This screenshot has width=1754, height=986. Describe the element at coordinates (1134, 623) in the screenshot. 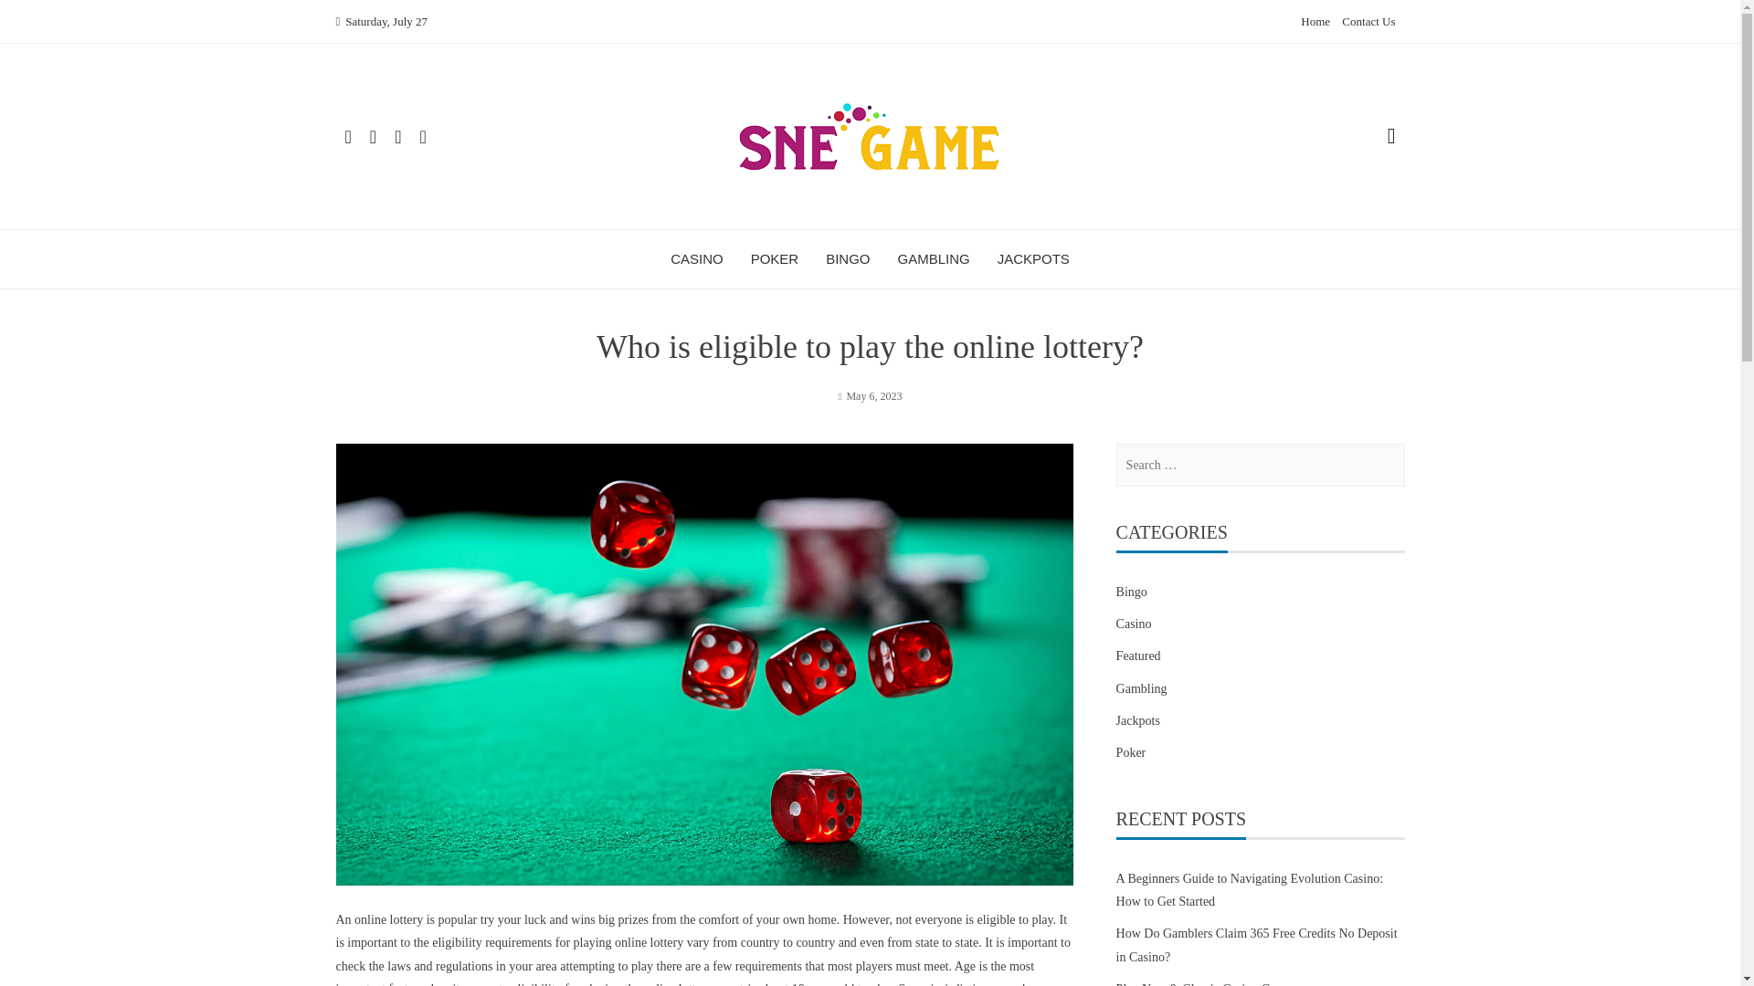

I see `Casino` at that location.